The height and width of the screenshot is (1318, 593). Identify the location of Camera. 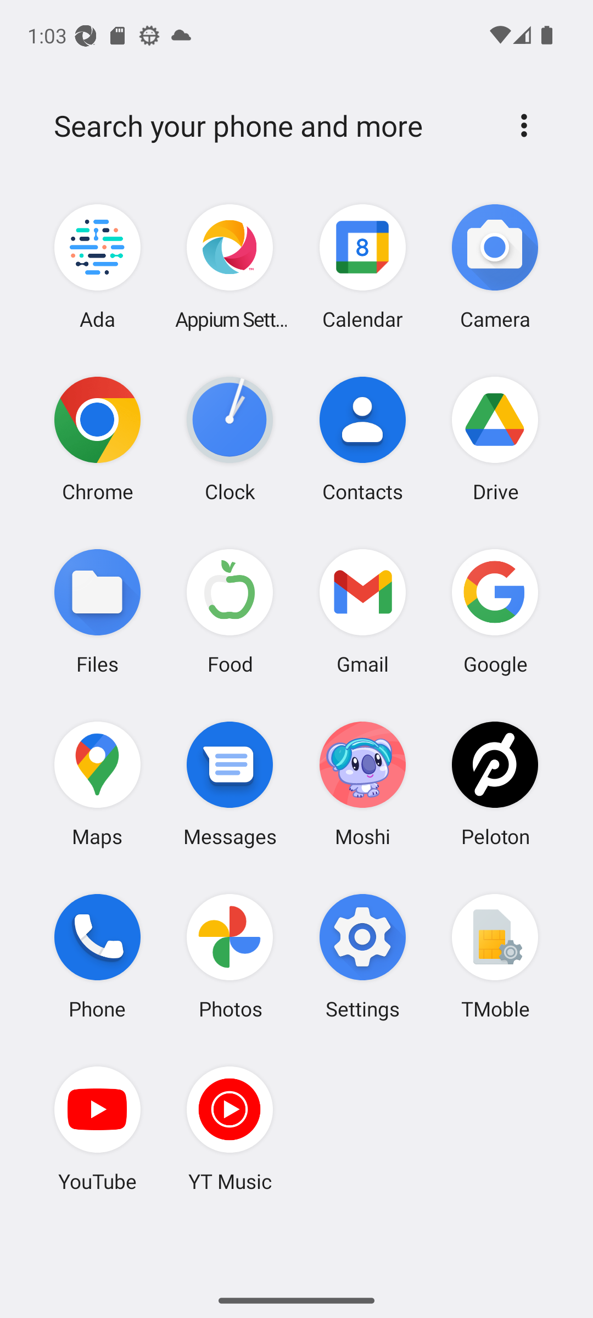
(495, 267).